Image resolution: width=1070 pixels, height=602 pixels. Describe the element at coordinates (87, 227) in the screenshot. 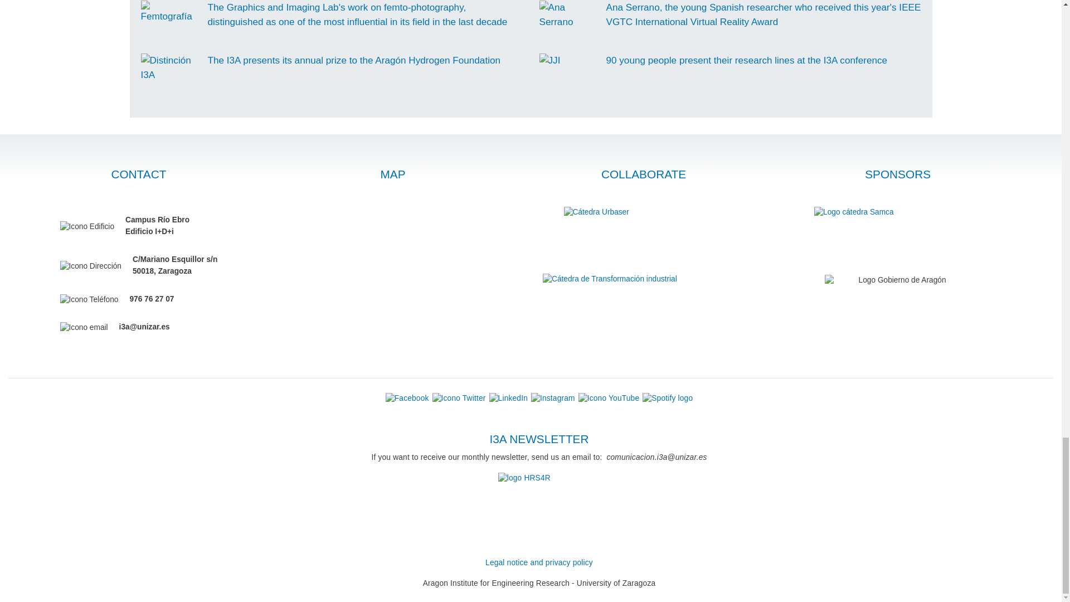

I see `Edificio` at that location.